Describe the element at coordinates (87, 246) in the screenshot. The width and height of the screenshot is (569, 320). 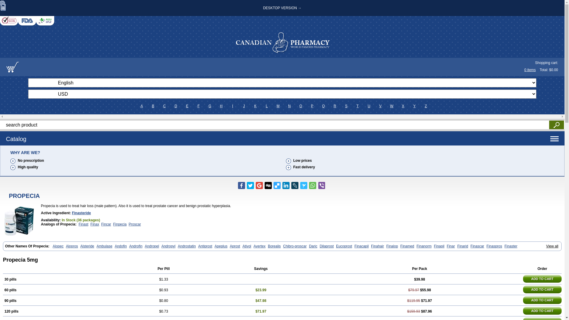
I see `Alsteride` at that location.